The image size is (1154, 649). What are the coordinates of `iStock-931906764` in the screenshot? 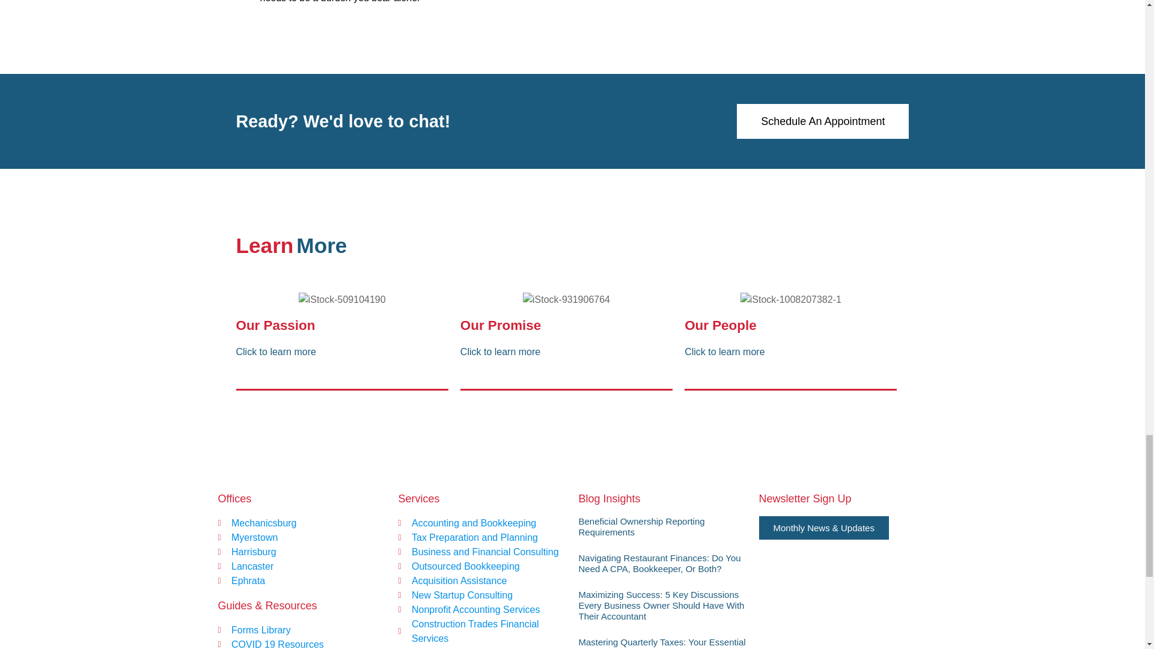 It's located at (566, 299).